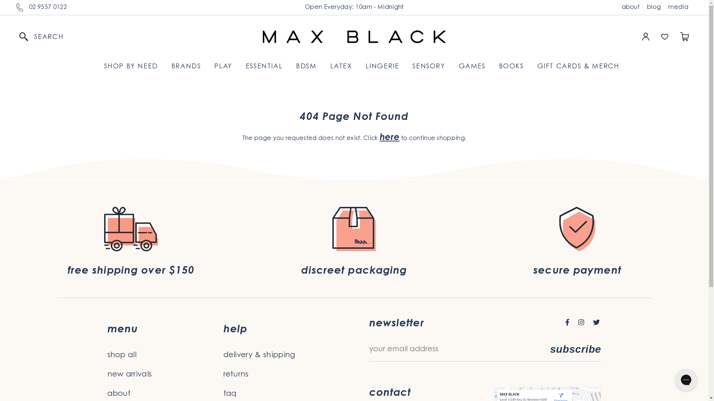 This screenshot has width=714, height=401. I want to click on LINGERIE, so click(382, 67).